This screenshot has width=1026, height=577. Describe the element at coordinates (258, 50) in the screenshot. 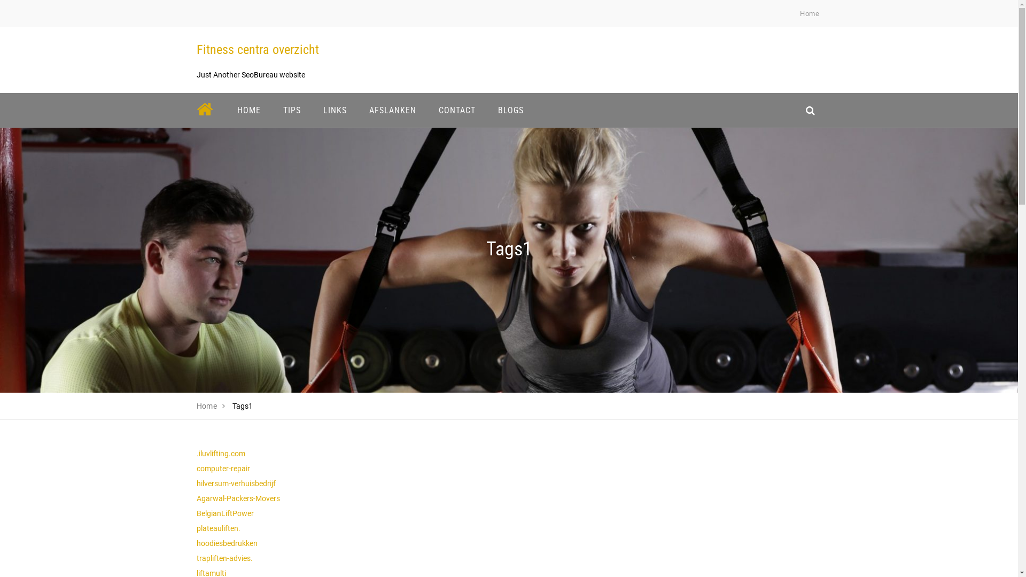

I see `Fitness centra overzicht` at that location.